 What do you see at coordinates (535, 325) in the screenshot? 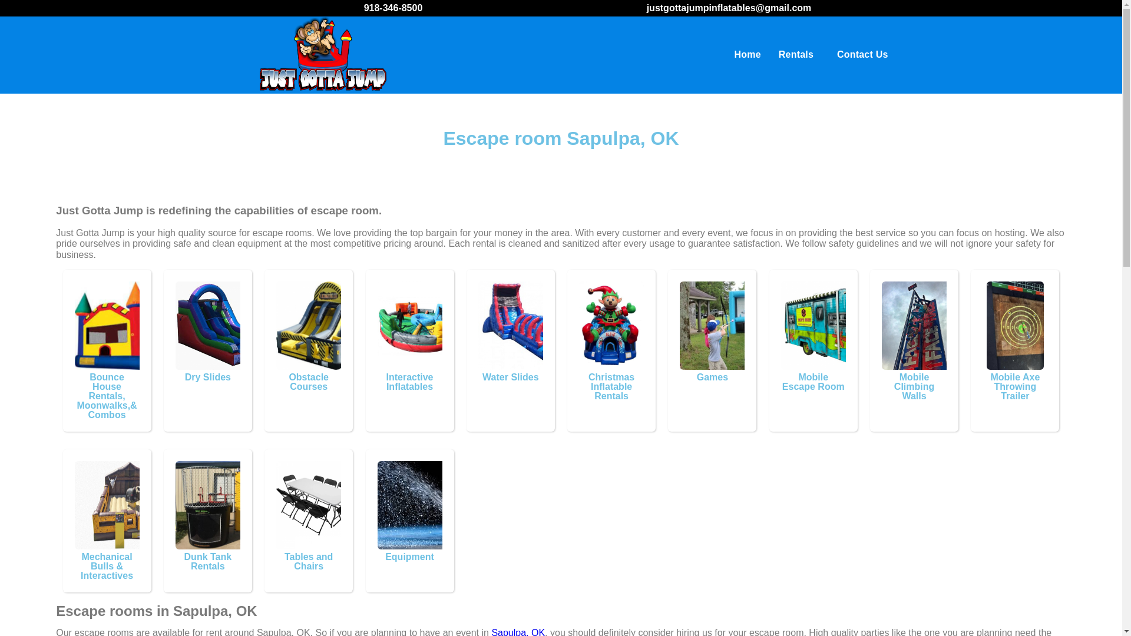
I see `Water Slides` at bounding box center [535, 325].